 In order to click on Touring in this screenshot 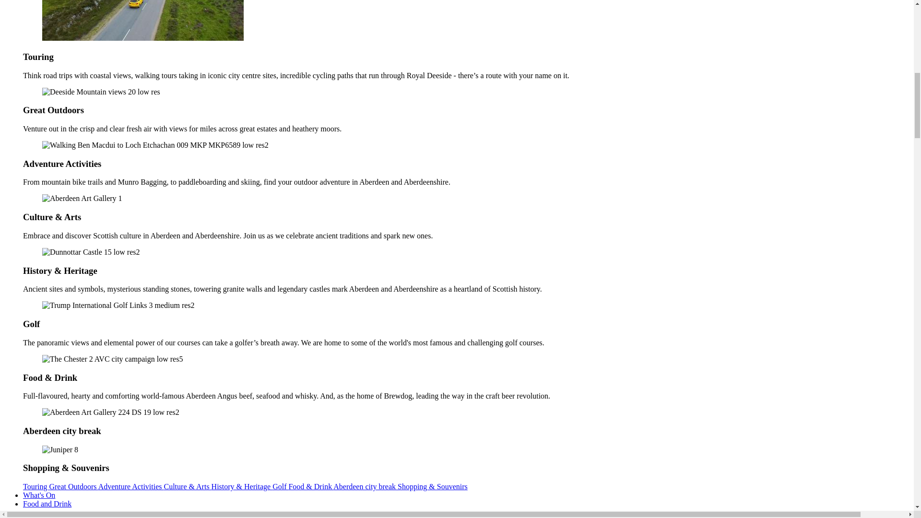, I will do `click(35, 486)`.